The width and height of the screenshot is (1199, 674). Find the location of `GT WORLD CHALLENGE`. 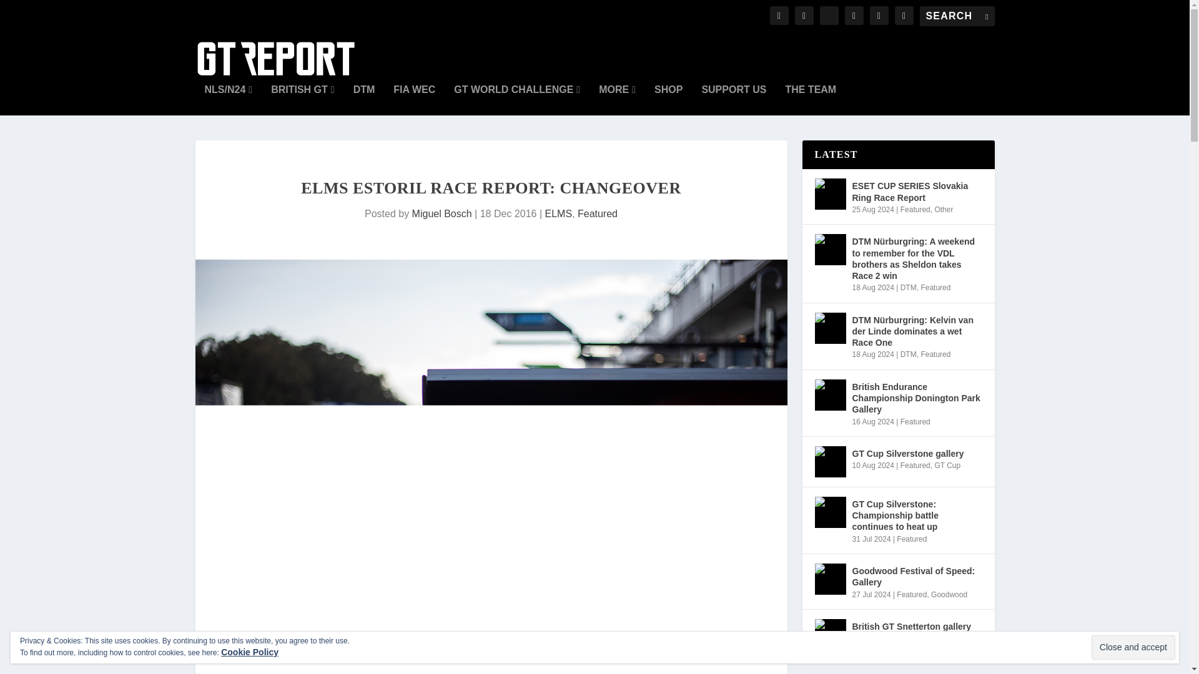

GT WORLD CHALLENGE is located at coordinates (517, 100).